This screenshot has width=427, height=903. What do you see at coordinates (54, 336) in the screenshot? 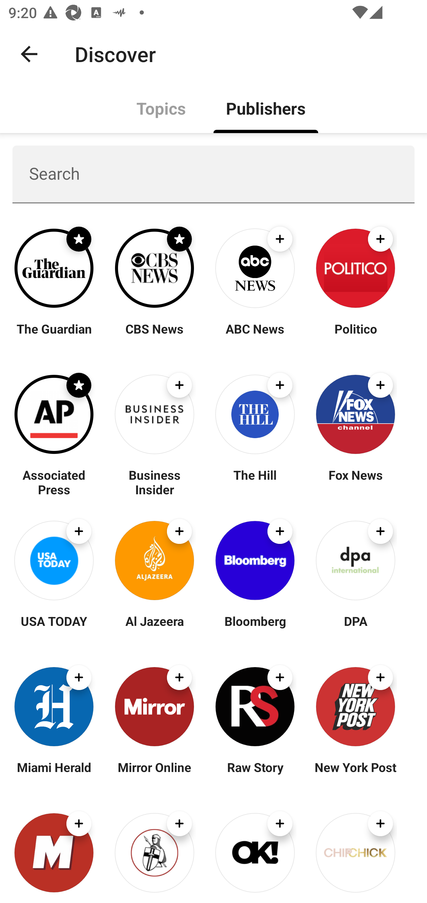
I see `The Guardian` at bounding box center [54, 336].